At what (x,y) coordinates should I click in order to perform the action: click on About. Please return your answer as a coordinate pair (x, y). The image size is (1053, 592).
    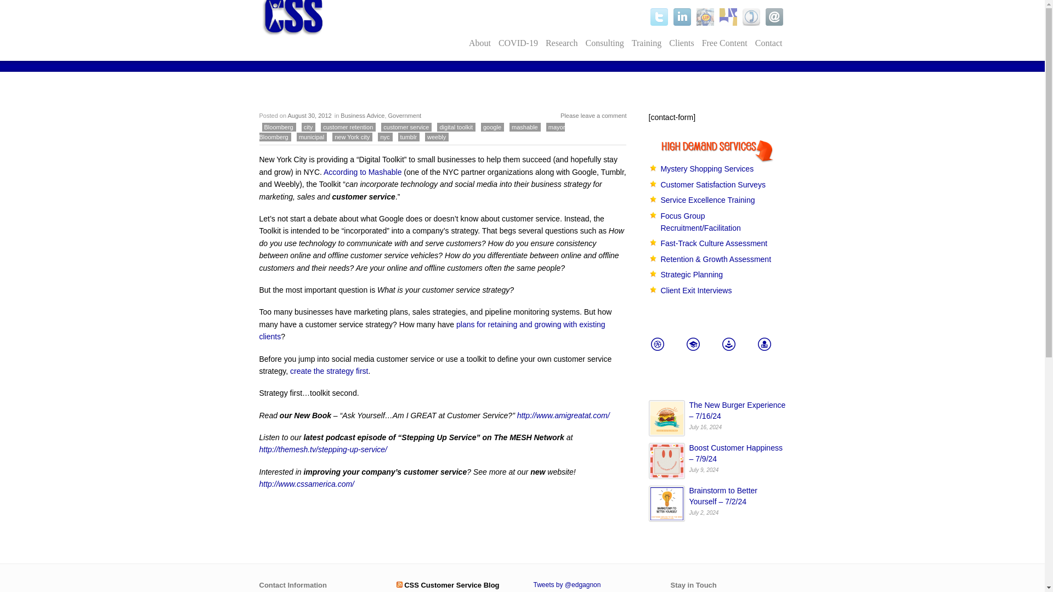
    Looking at the image, I should click on (480, 43).